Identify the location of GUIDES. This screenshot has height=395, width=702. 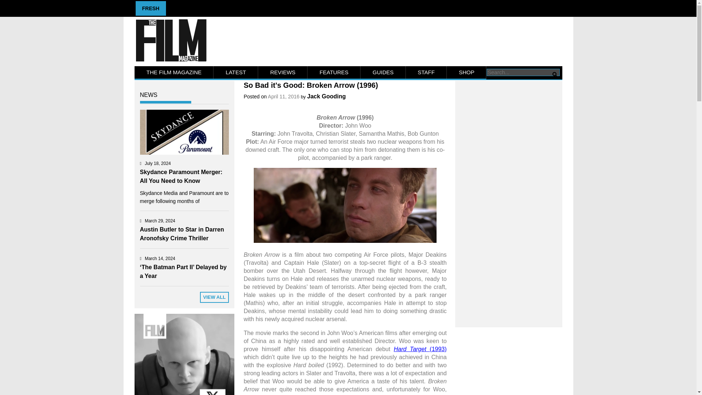
(383, 72).